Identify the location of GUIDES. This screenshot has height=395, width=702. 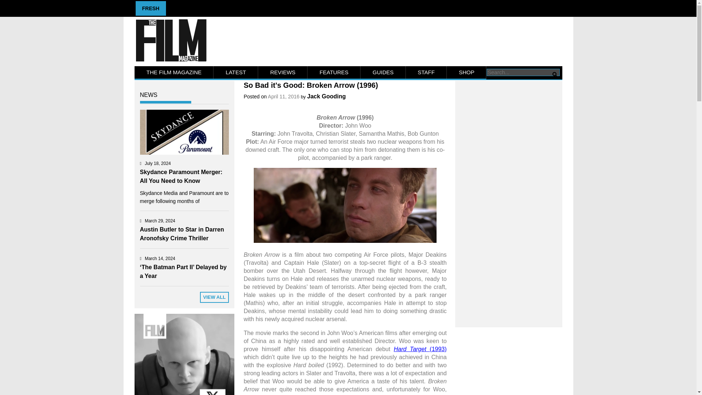
(383, 72).